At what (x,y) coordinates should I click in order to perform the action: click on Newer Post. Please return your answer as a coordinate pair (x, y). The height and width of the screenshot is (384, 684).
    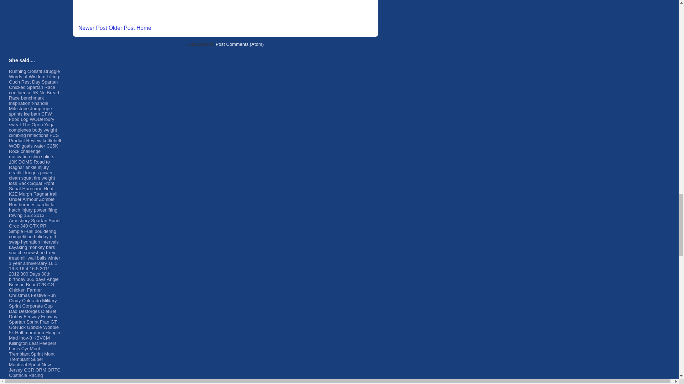
    Looking at the image, I should click on (93, 28).